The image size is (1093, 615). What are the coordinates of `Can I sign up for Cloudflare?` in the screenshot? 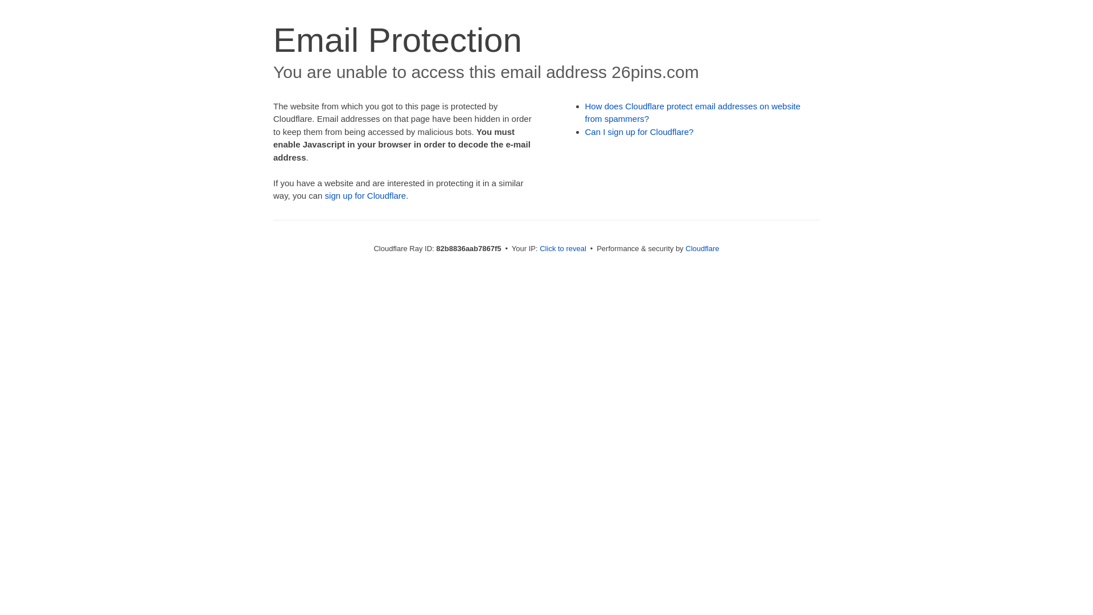 It's located at (640, 132).